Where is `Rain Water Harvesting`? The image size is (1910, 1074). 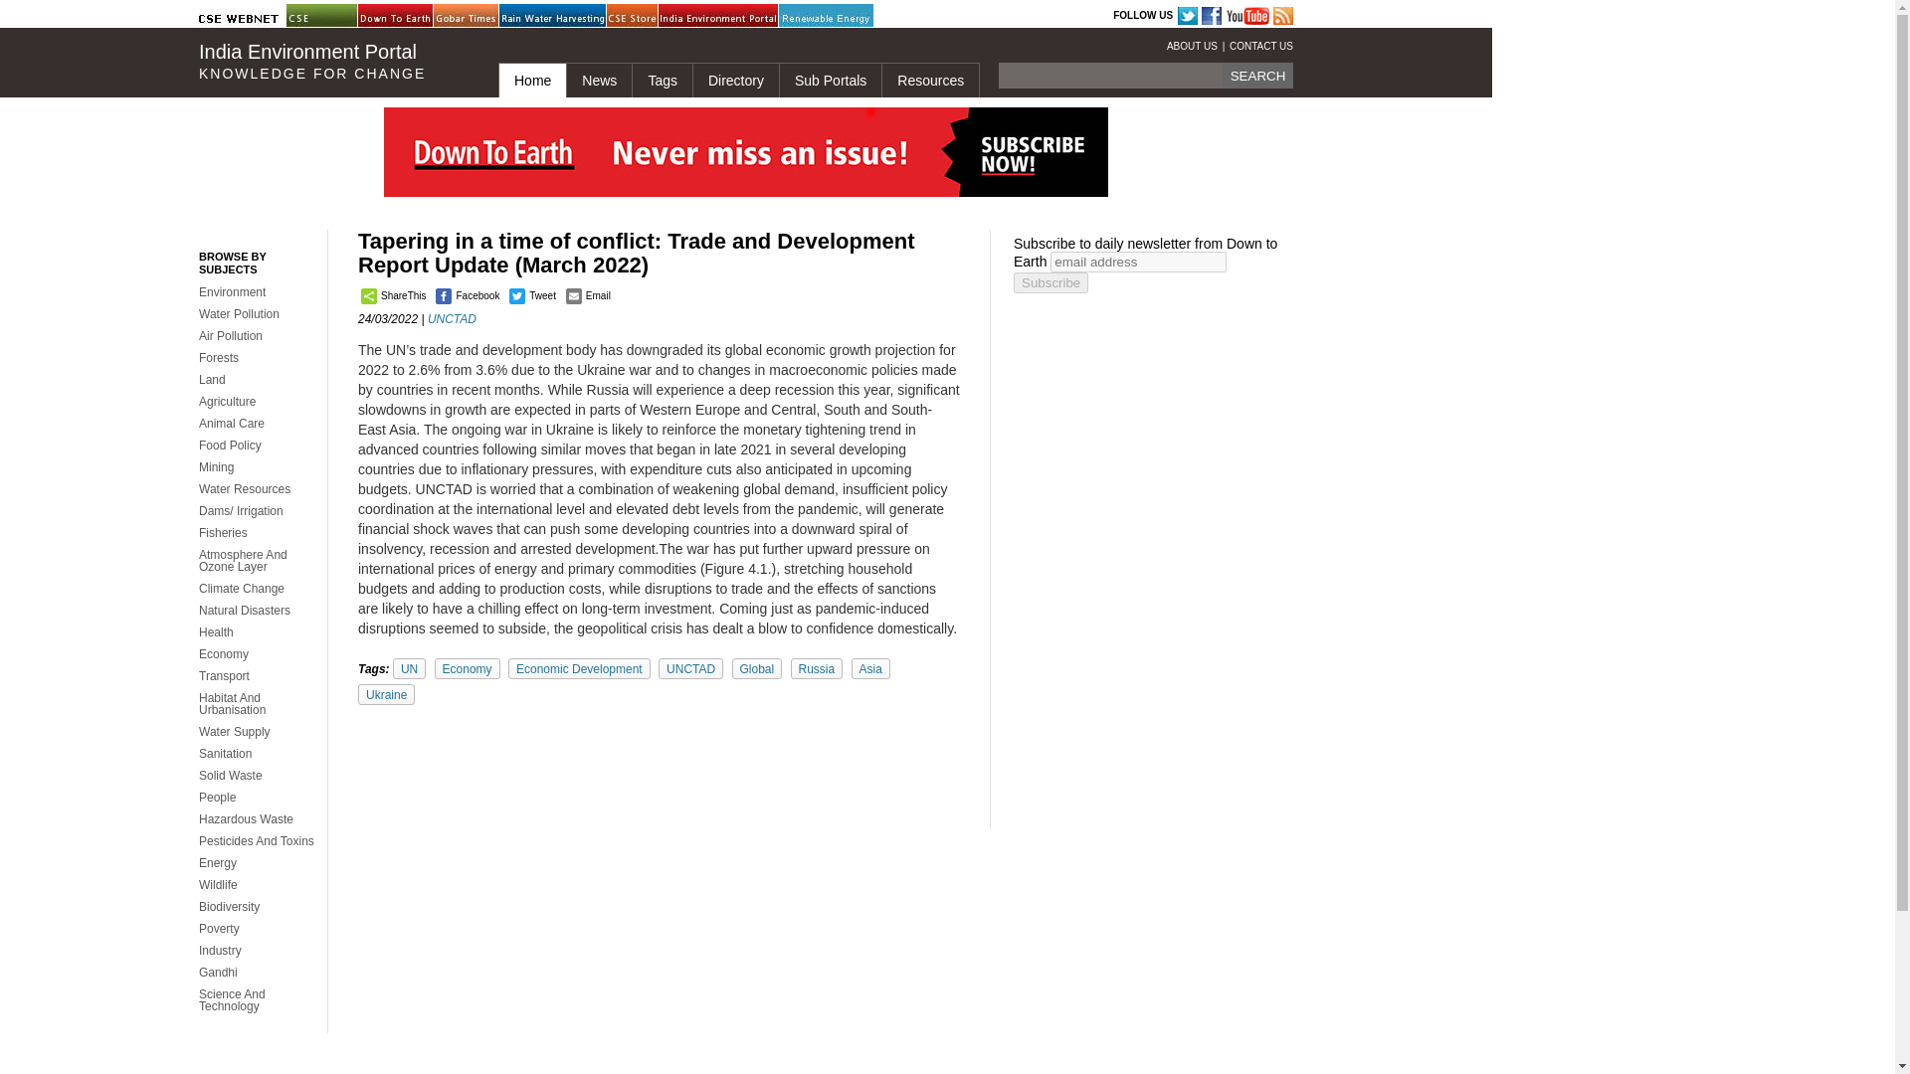 Rain Water Harvesting is located at coordinates (549, 16).